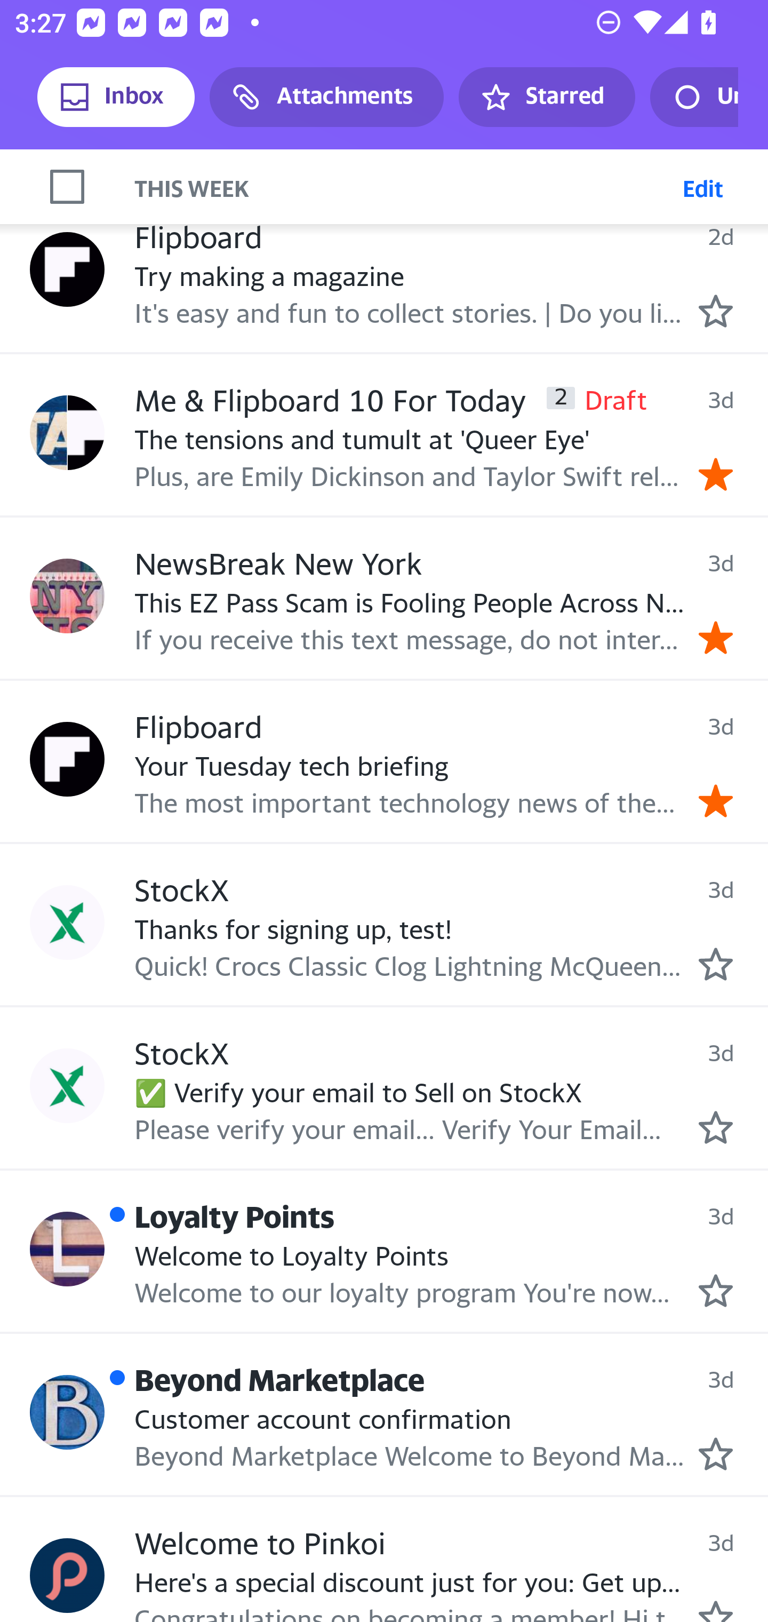 The height and width of the screenshot is (1622, 768). Describe the element at coordinates (716, 800) in the screenshot. I see `Remove star.` at that location.